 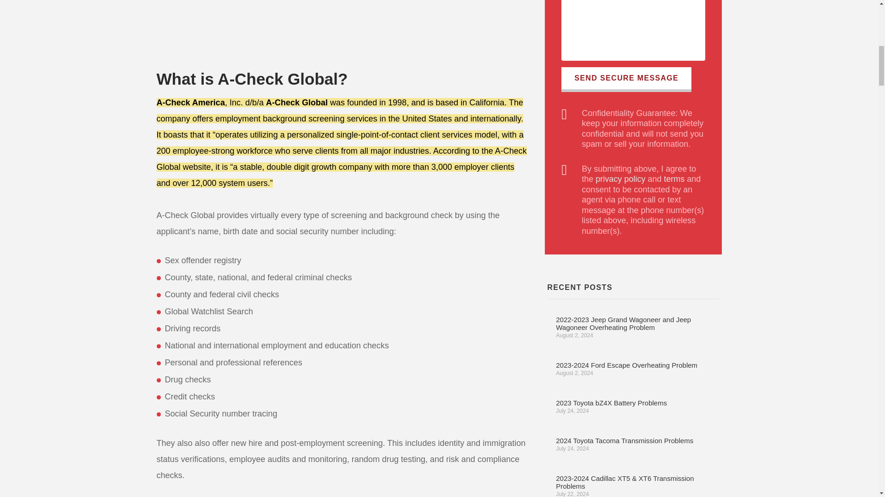 What do you see at coordinates (626, 365) in the screenshot?
I see `2023-2024 Ford Escape Overheating Problem` at bounding box center [626, 365].